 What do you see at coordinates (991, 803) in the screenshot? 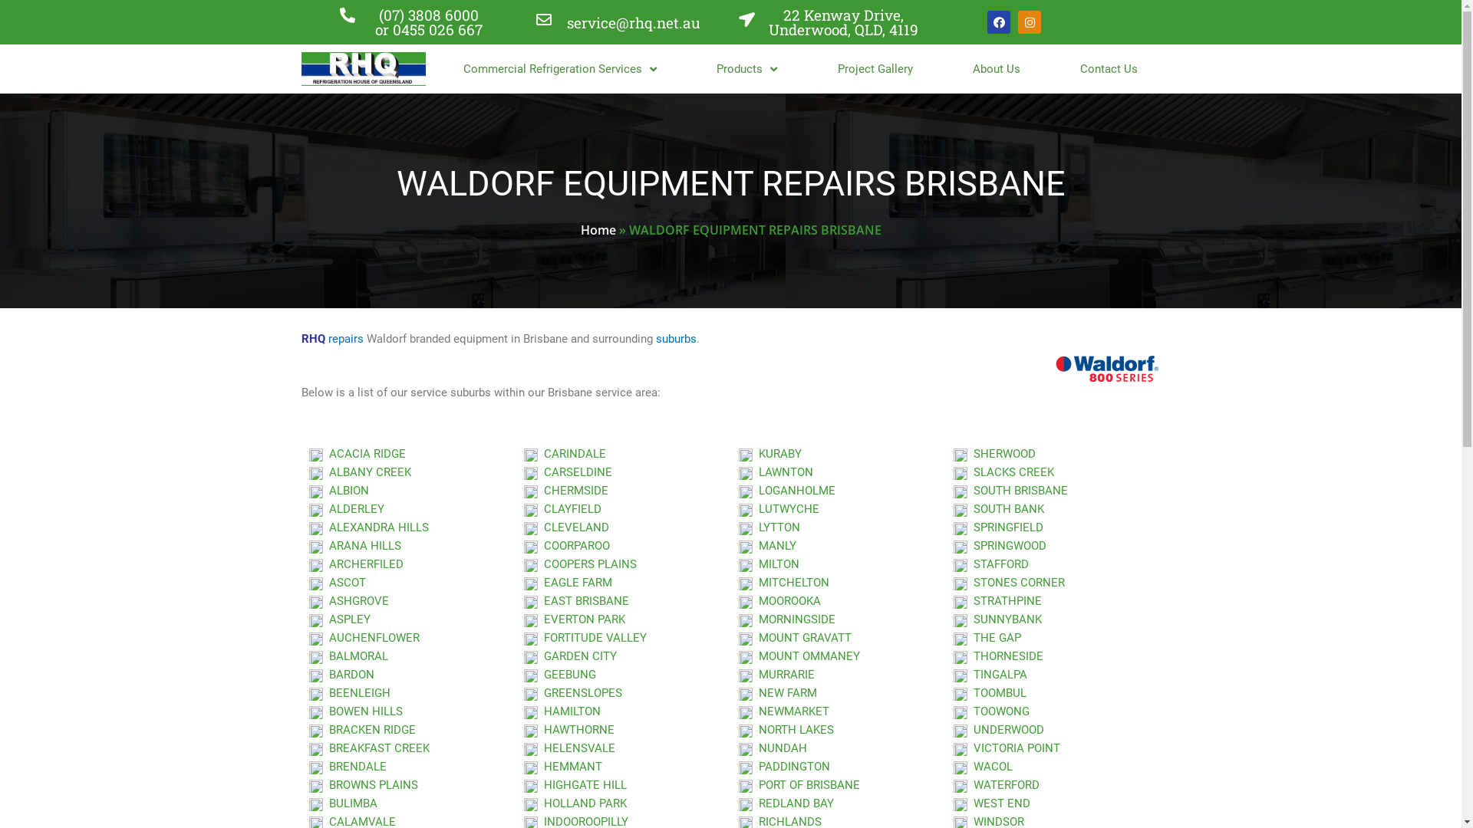
I see `  WEST END` at bounding box center [991, 803].